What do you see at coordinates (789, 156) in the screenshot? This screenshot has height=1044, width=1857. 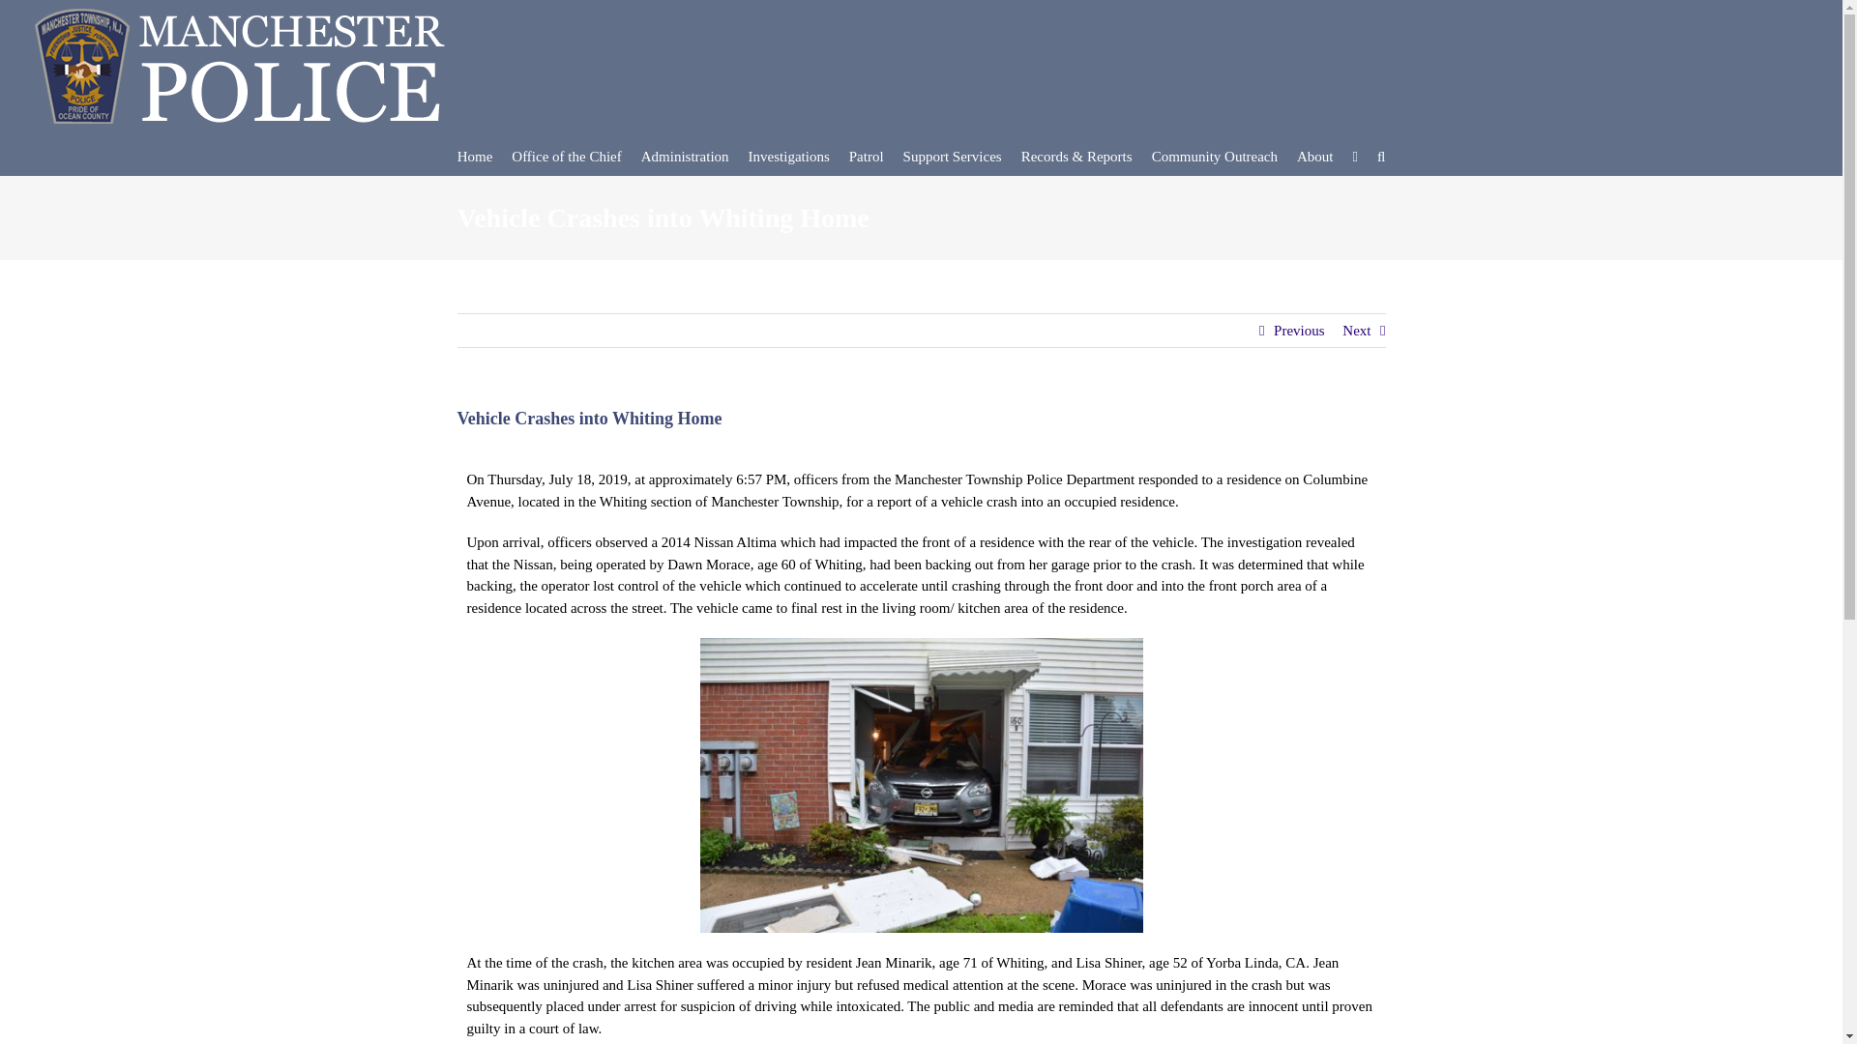 I see `Investigations` at bounding box center [789, 156].